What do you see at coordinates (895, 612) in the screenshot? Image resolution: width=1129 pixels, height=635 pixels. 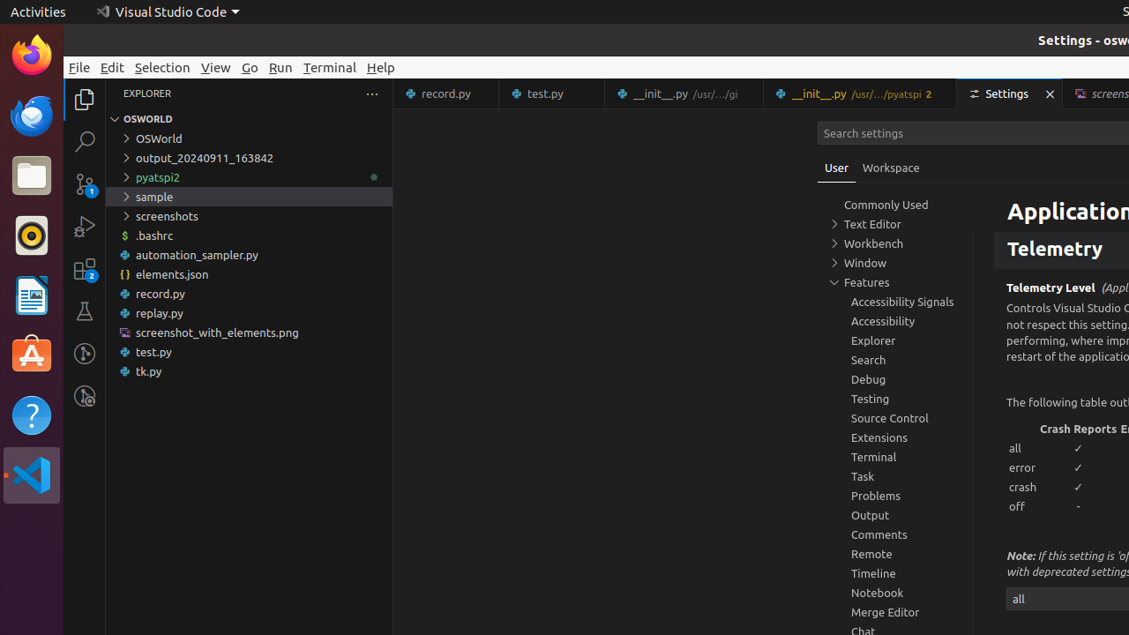 I see `Merge Editor, group` at bounding box center [895, 612].